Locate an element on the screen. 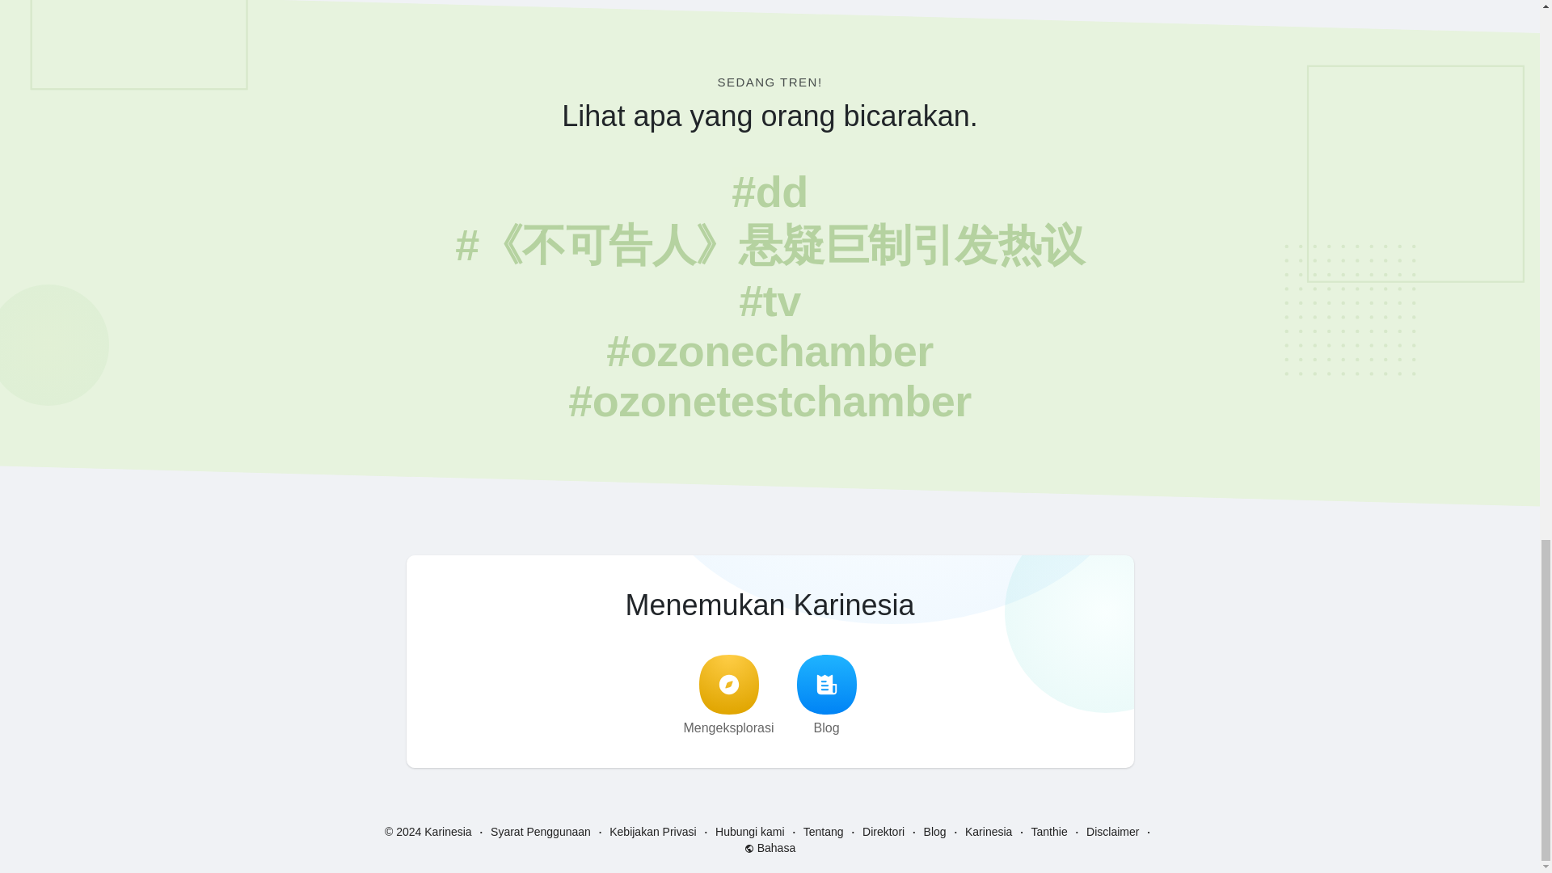 The image size is (1552, 873). Direktori is located at coordinates (884, 831).